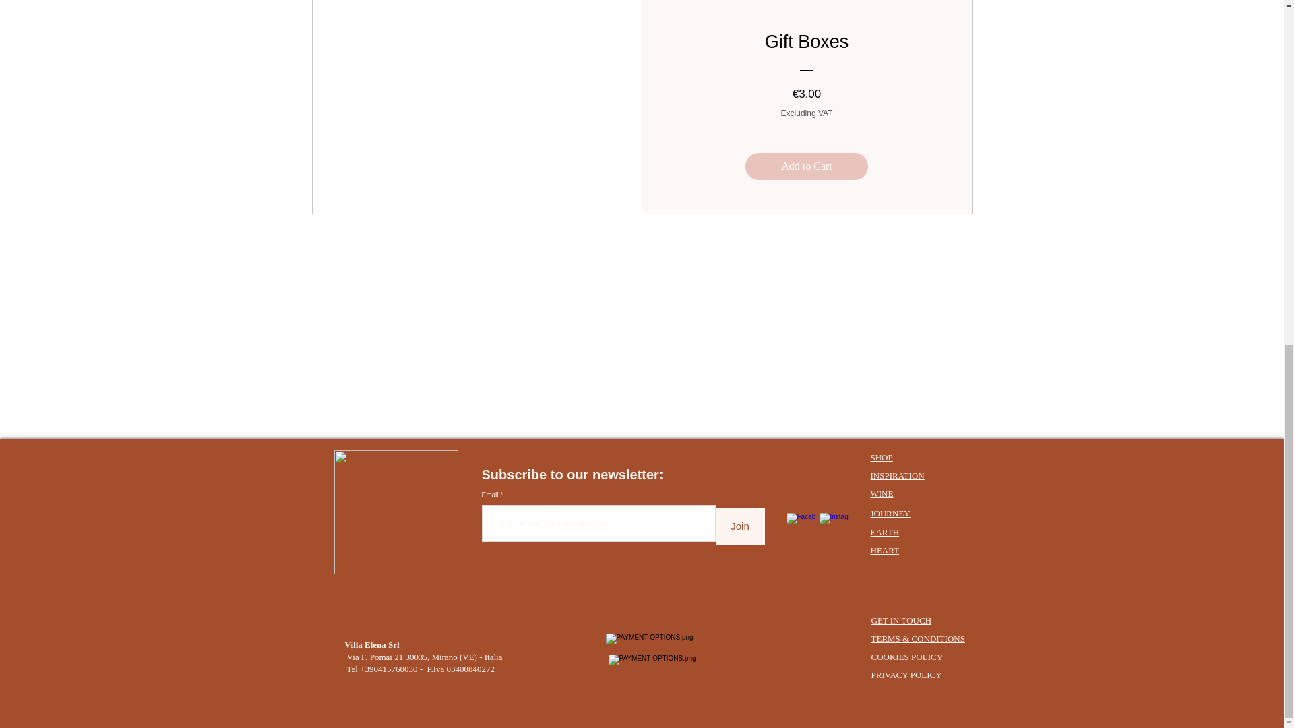  I want to click on Add to Cart, so click(806, 166).